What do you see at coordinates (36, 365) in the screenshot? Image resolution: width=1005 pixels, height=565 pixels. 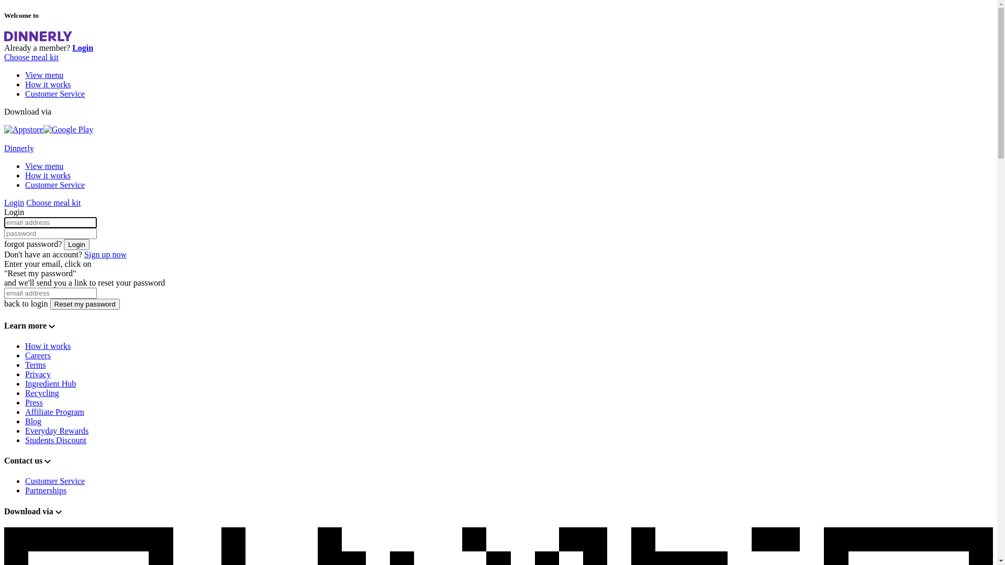 I see `Terms` at bounding box center [36, 365].